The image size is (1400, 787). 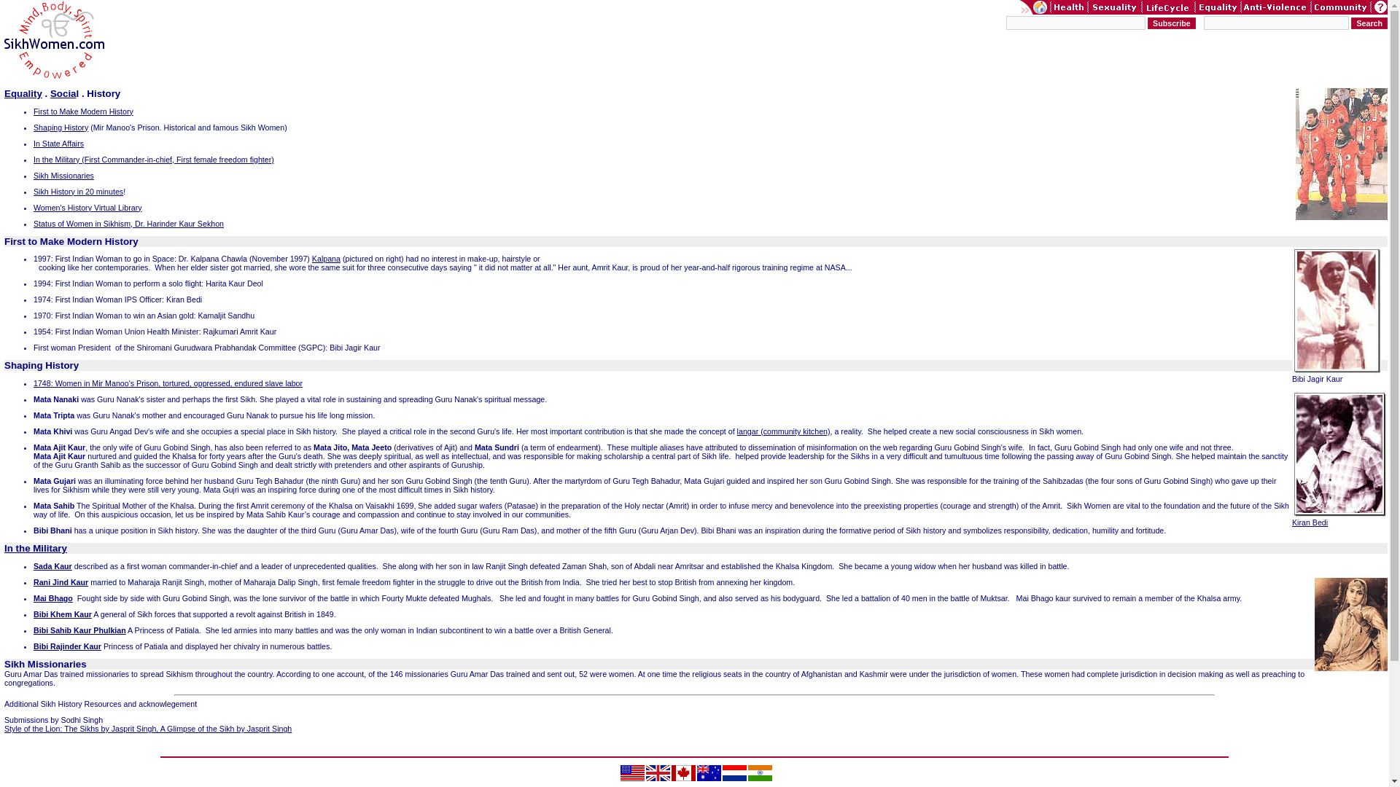 I want to click on Sikh History in 20 minutes, so click(x=78, y=191).